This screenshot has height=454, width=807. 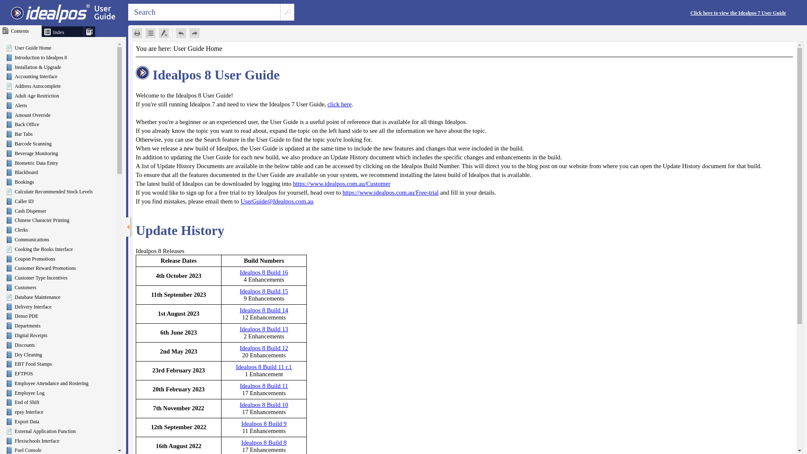 What do you see at coordinates (54, 192) in the screenshot?
I see `Calculate Recommended Stock Levels` at bounding box center [54, 192].